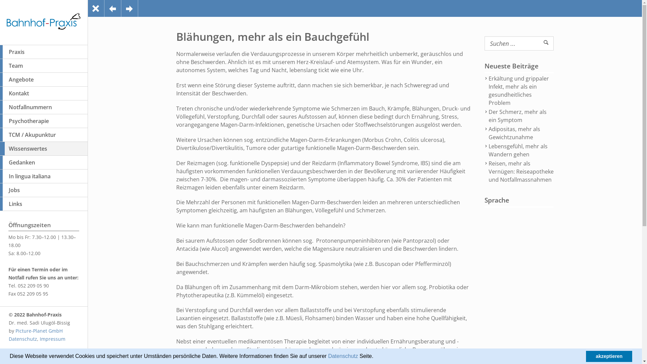 Image resolution: width=647 pixels, height=364 pixels. Describe the element at coordinates (44, 121) in the screenshot. I see `Psychotherapie` at that location.